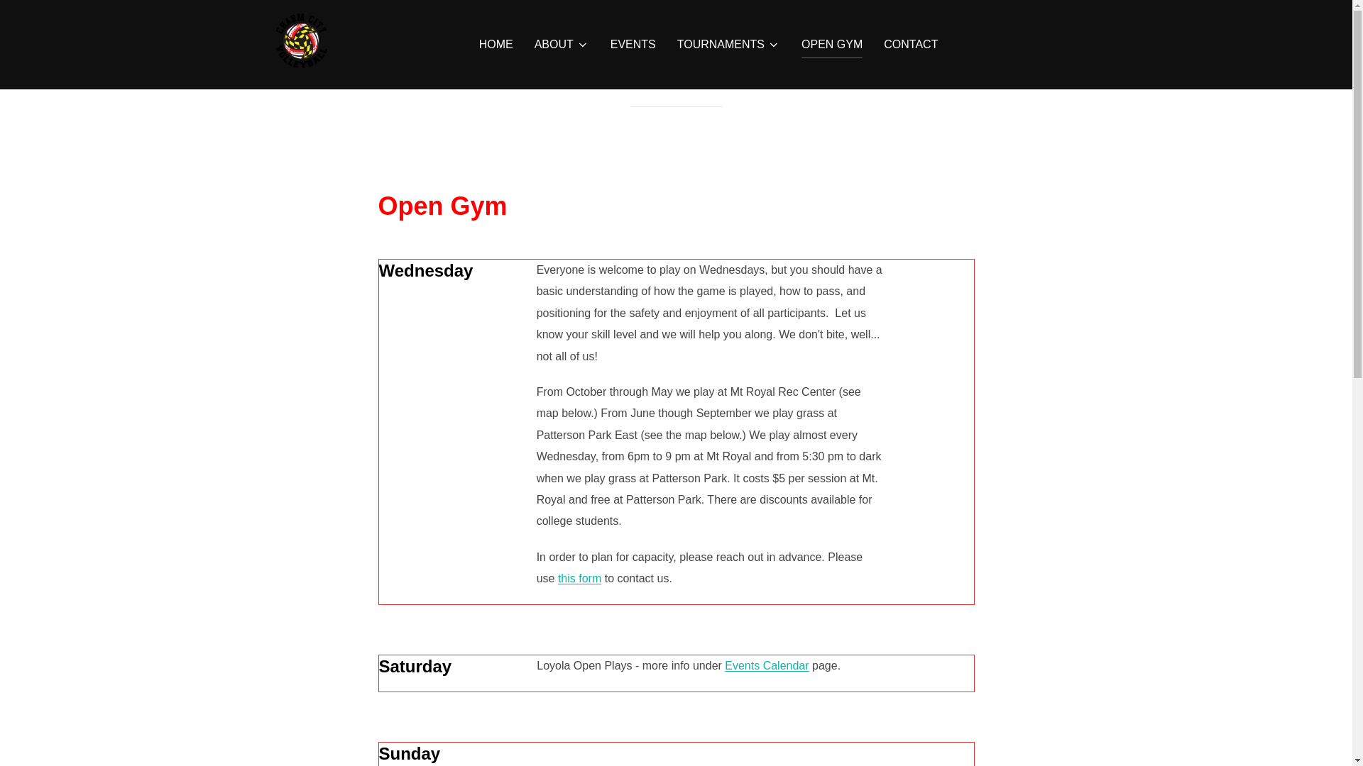 Image resolution: width=1363 pixels, height=766 pixels. I want to click on OPEN GYM, so click(832, 45).